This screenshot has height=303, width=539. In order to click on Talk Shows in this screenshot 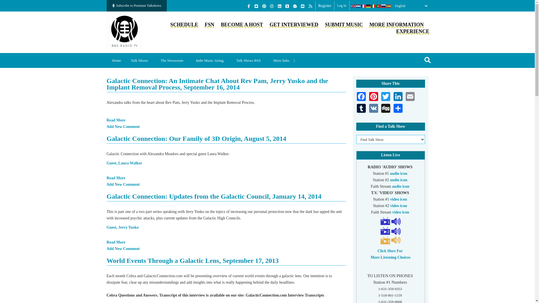, I will do `click(141, 60)`.